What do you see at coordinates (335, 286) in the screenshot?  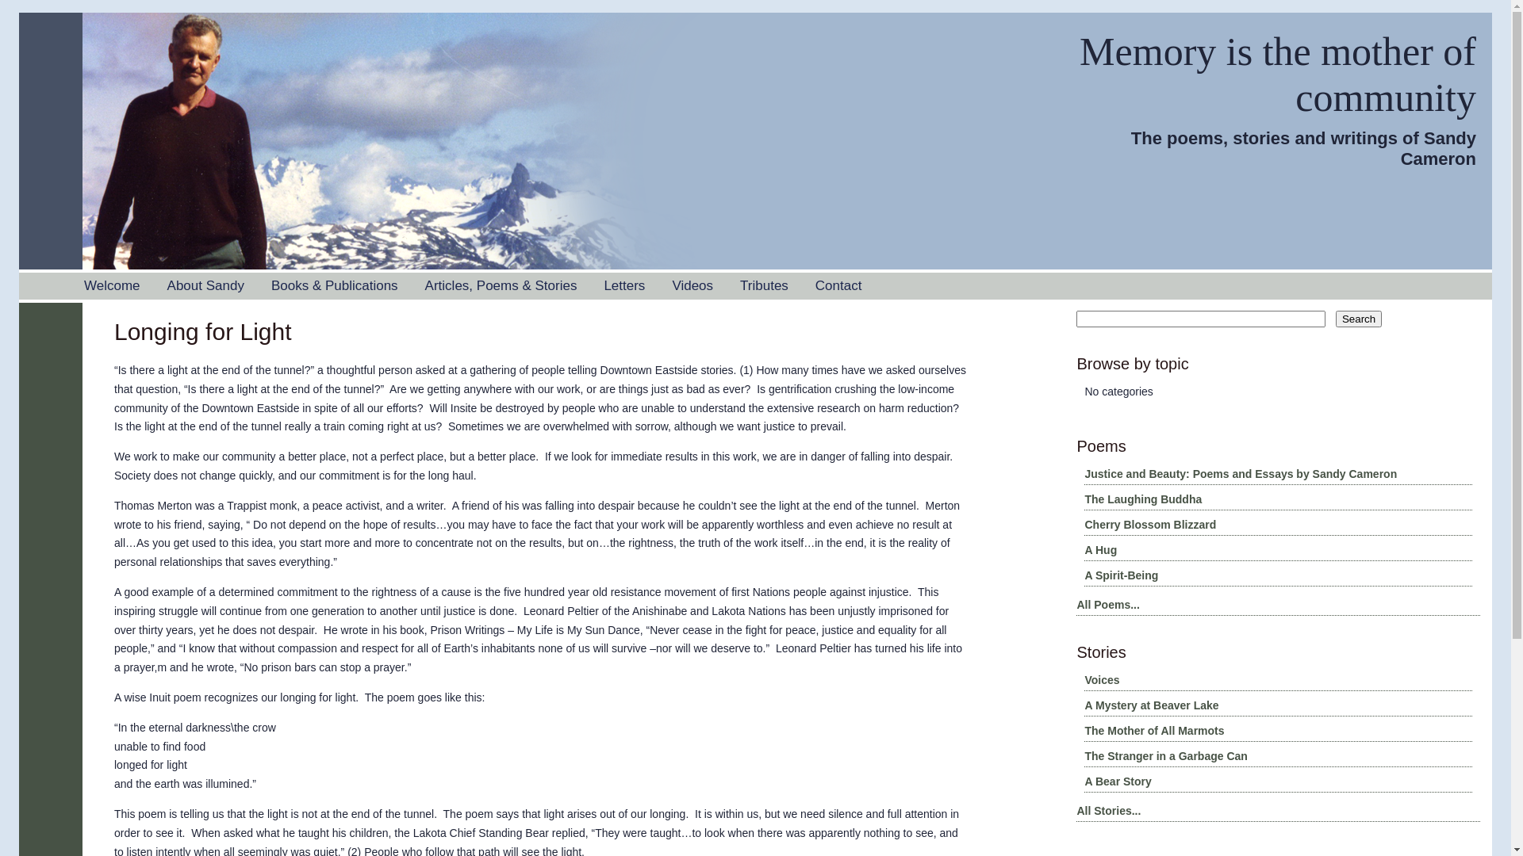 I see `Books & Publications` at bounding box center [335, 286].